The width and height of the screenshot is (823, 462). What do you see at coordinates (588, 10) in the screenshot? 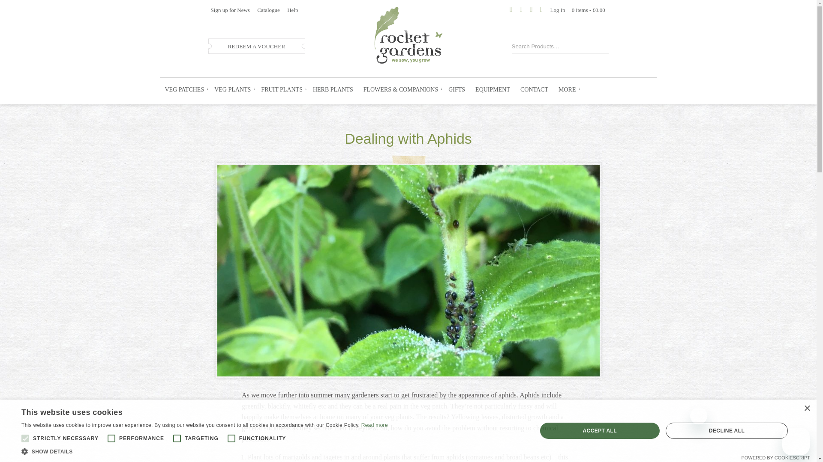
I see `View your shopping cart` at bounding box center [588, 10].